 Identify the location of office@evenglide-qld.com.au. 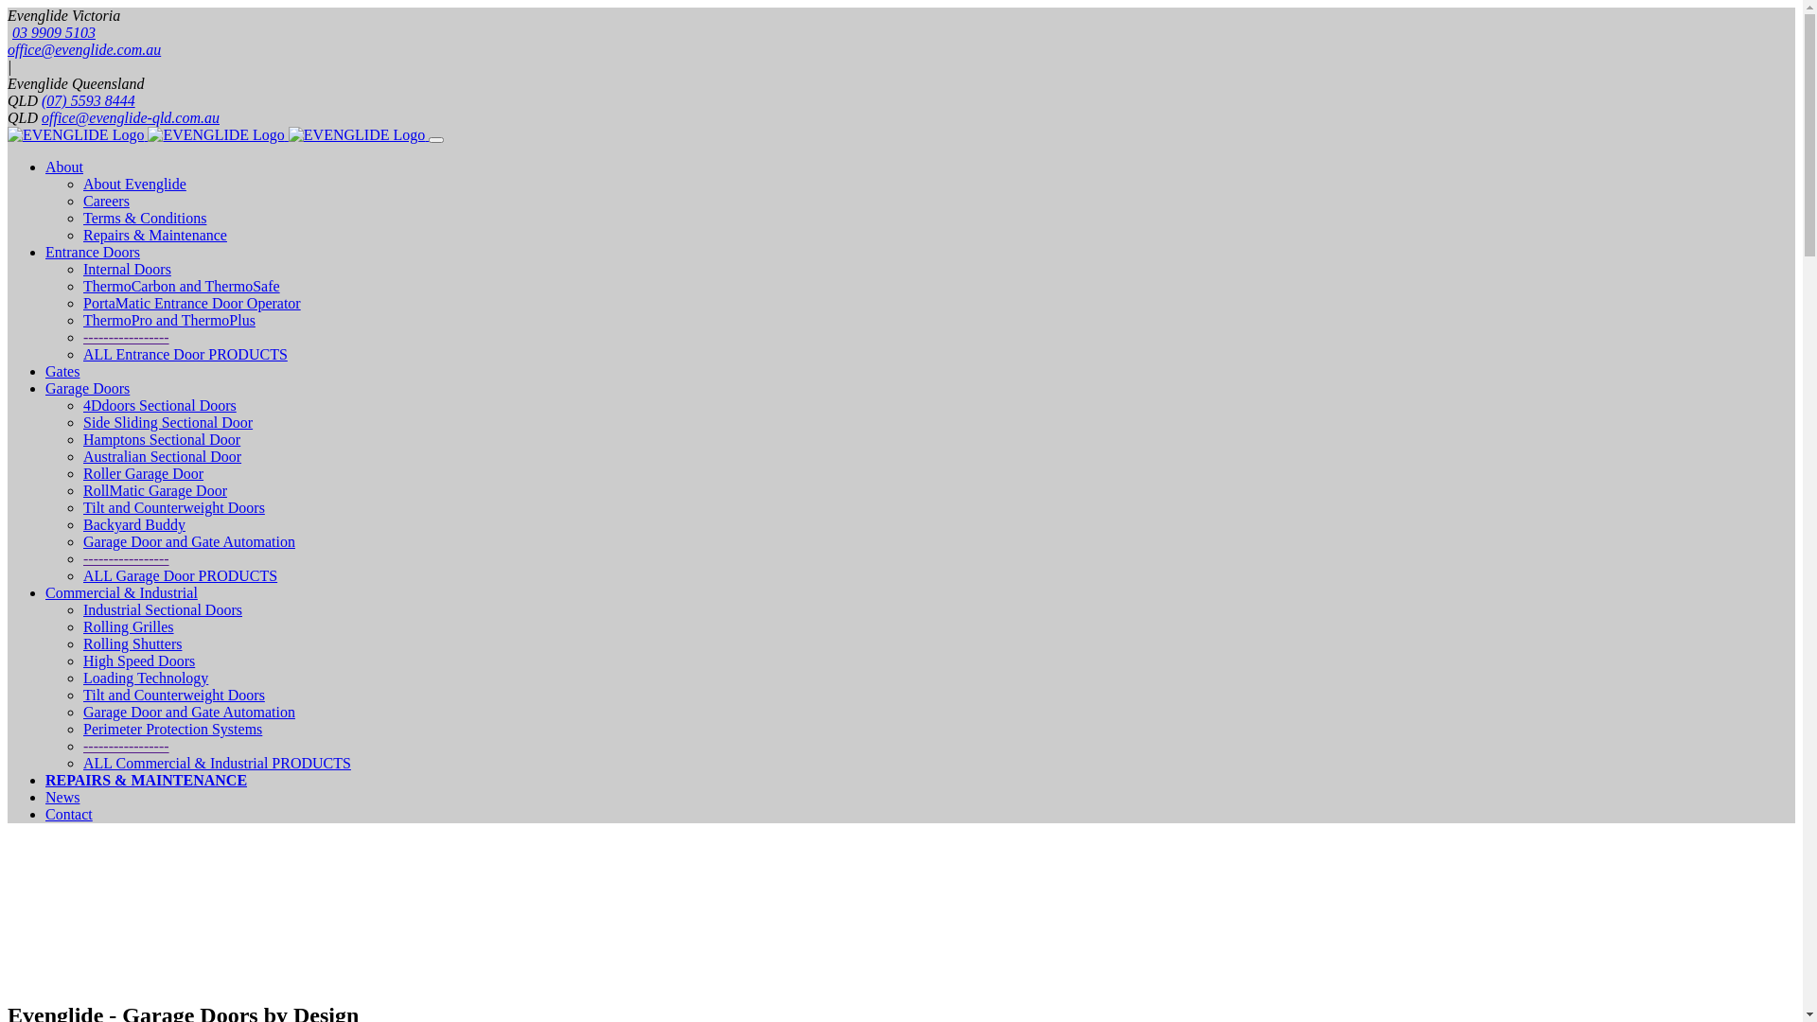
(131, 117).